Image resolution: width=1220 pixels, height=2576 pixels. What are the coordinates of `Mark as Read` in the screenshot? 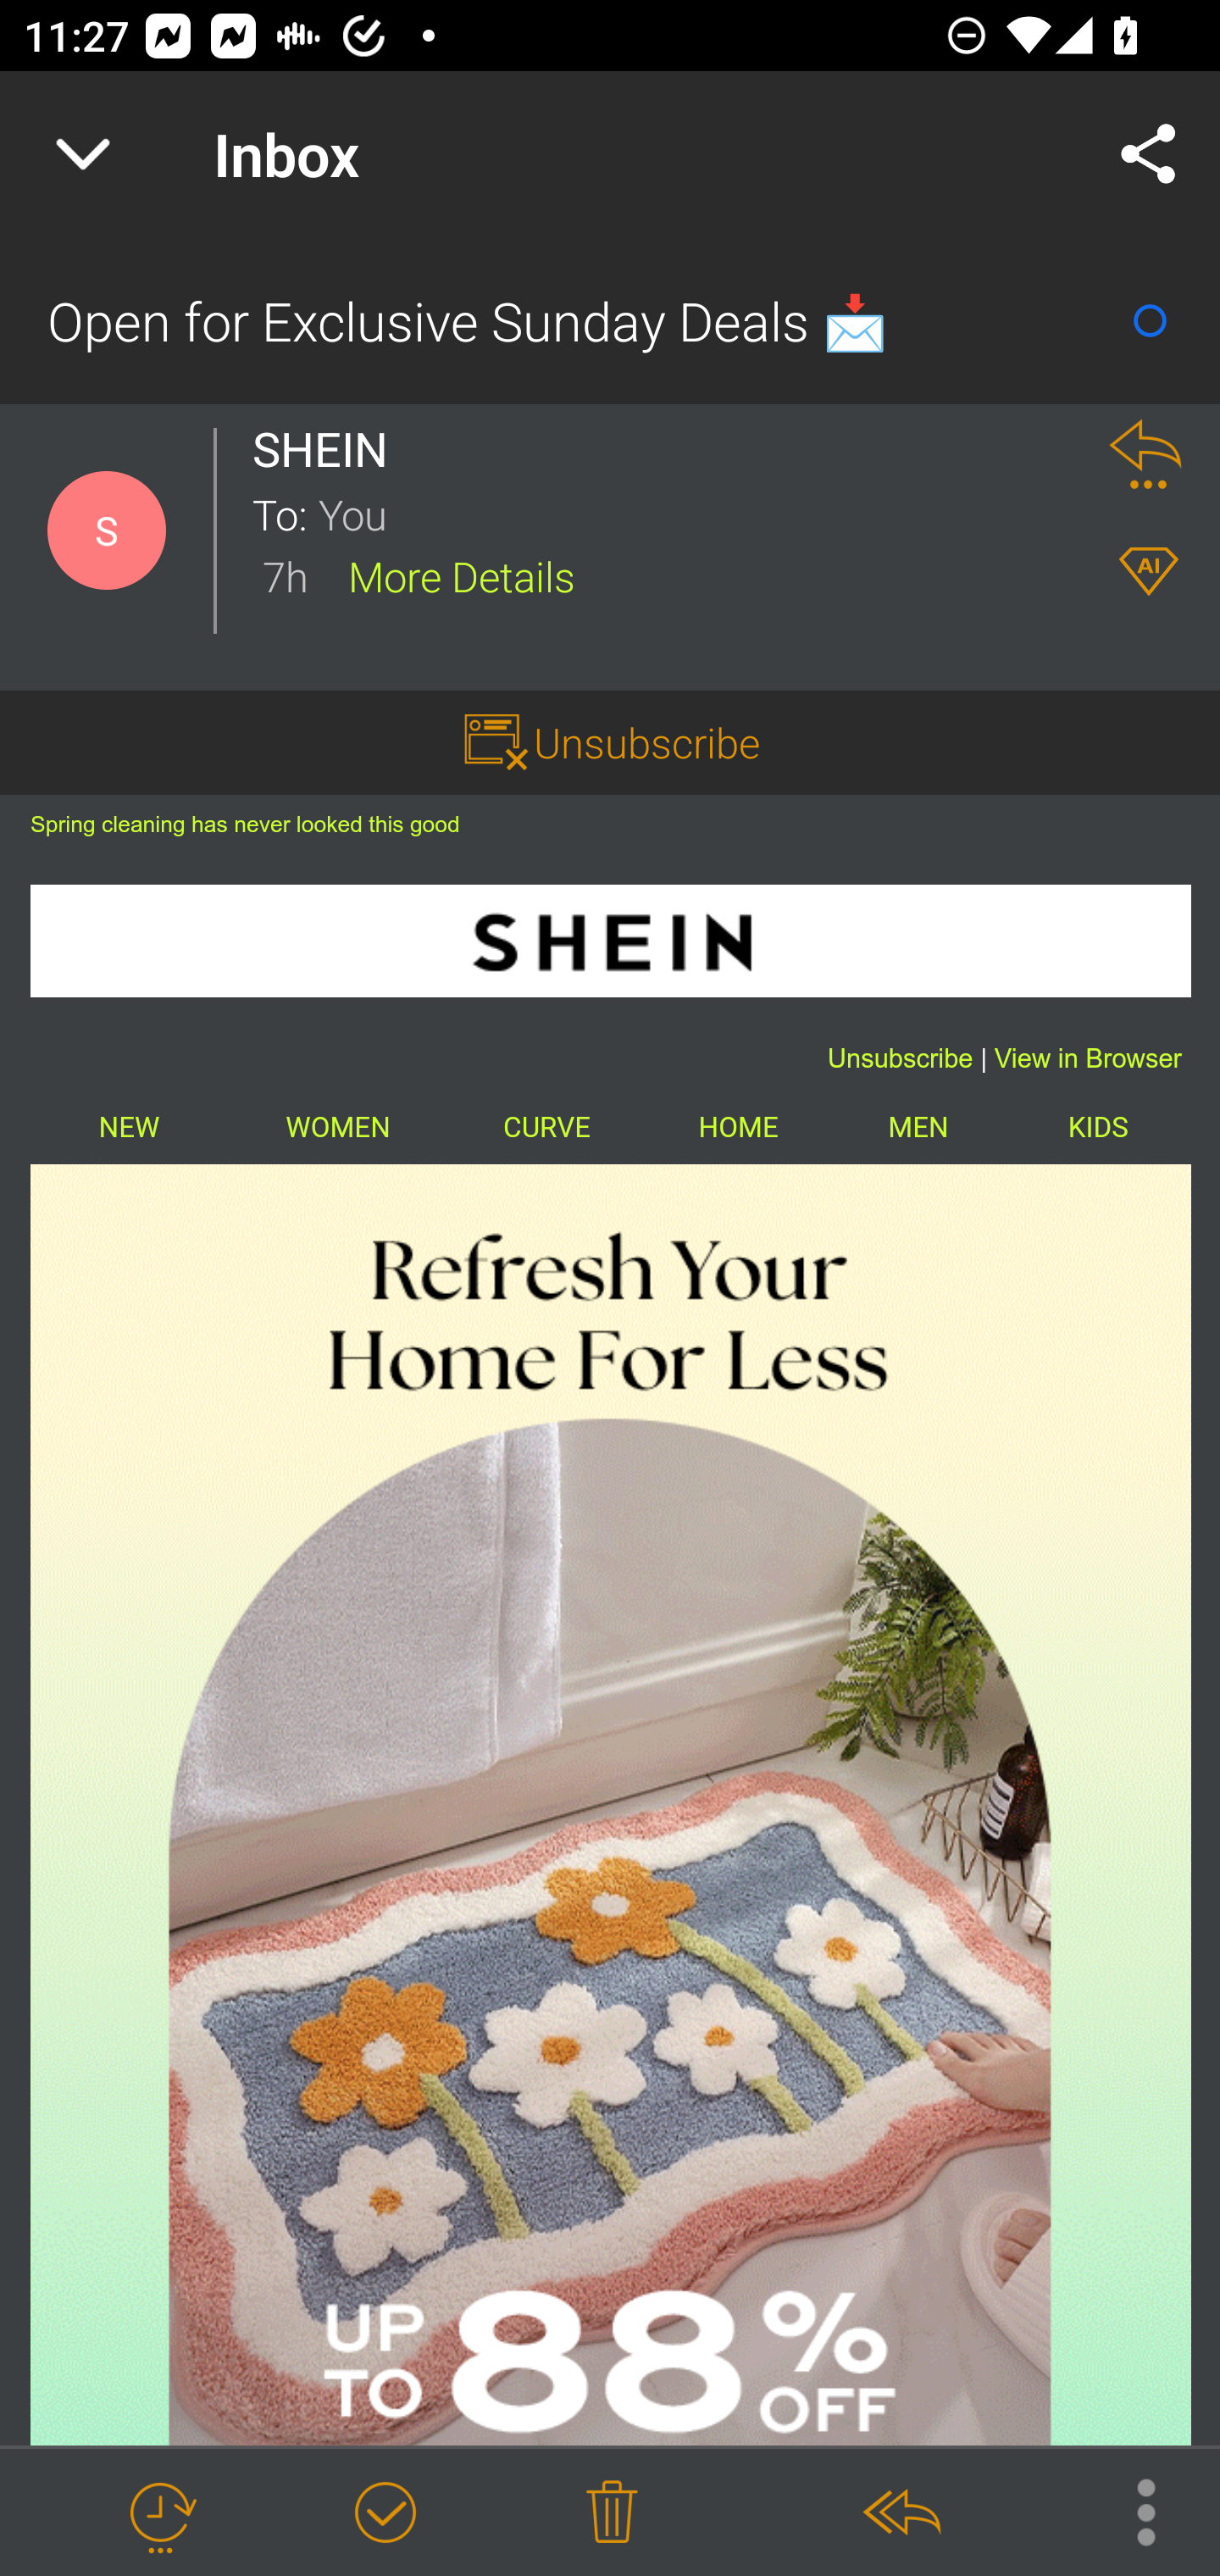 It's located at (1150, 320).